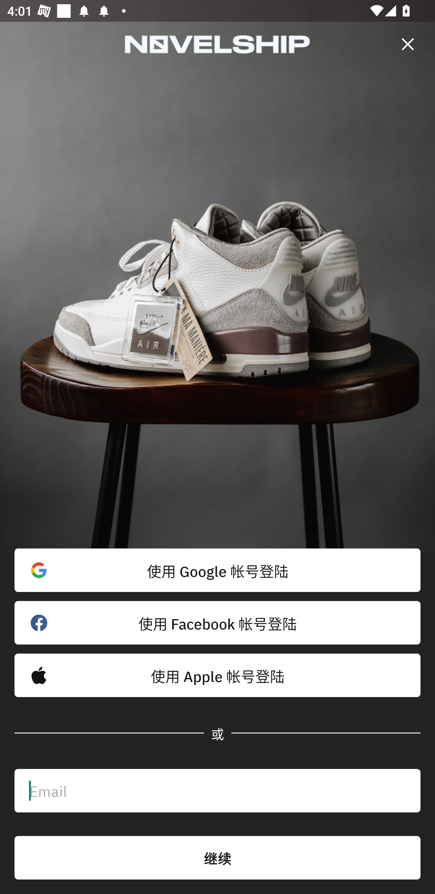 The height and width of the screenshot is (894, 435). Describe the element at coordinates (217, 570) in the screenshot. I see `使用 Google 帐号登陆` at that location.